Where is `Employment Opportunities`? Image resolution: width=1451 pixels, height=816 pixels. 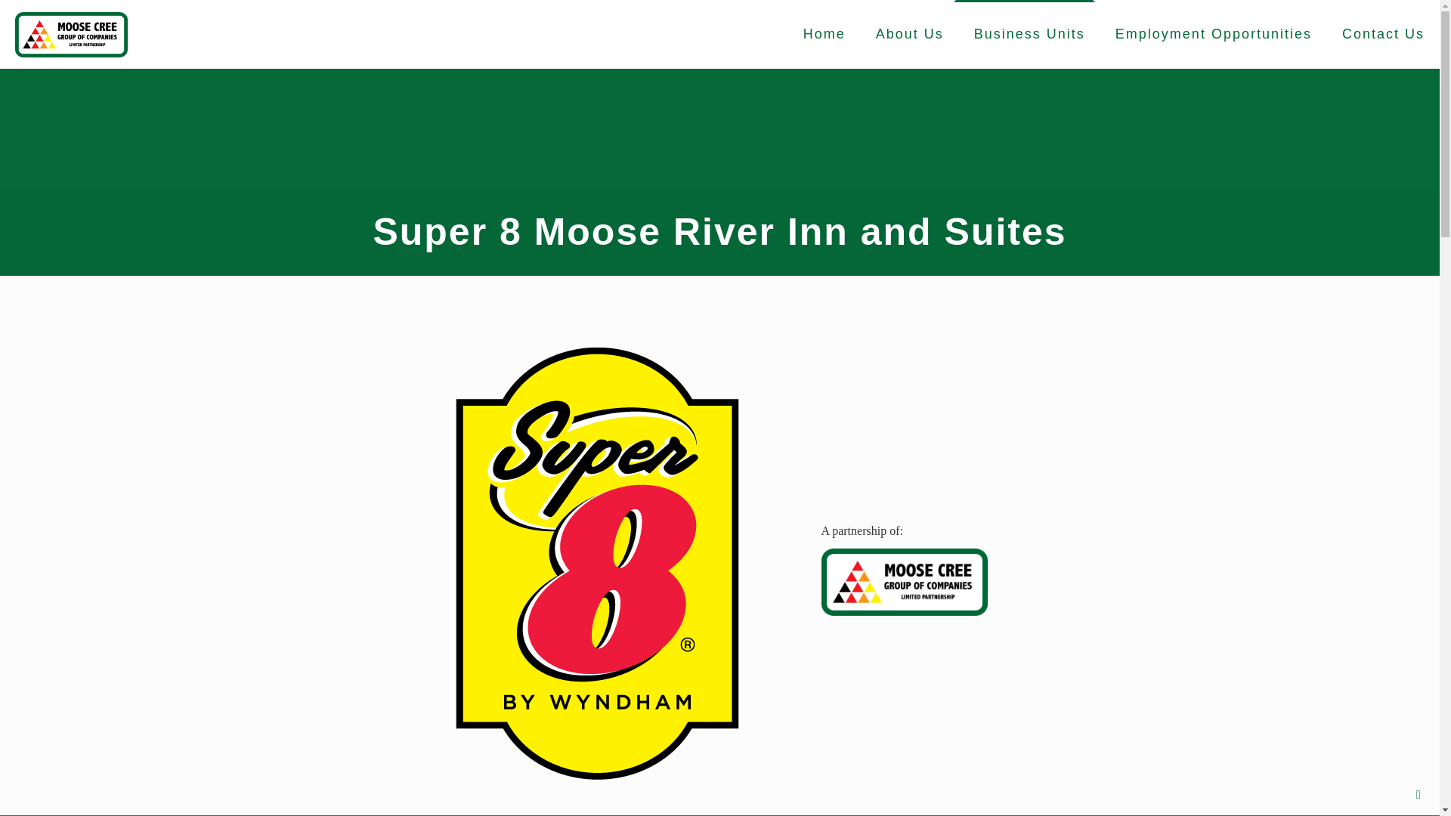 Employment Opportunities is located at coordinates (1214, 33).